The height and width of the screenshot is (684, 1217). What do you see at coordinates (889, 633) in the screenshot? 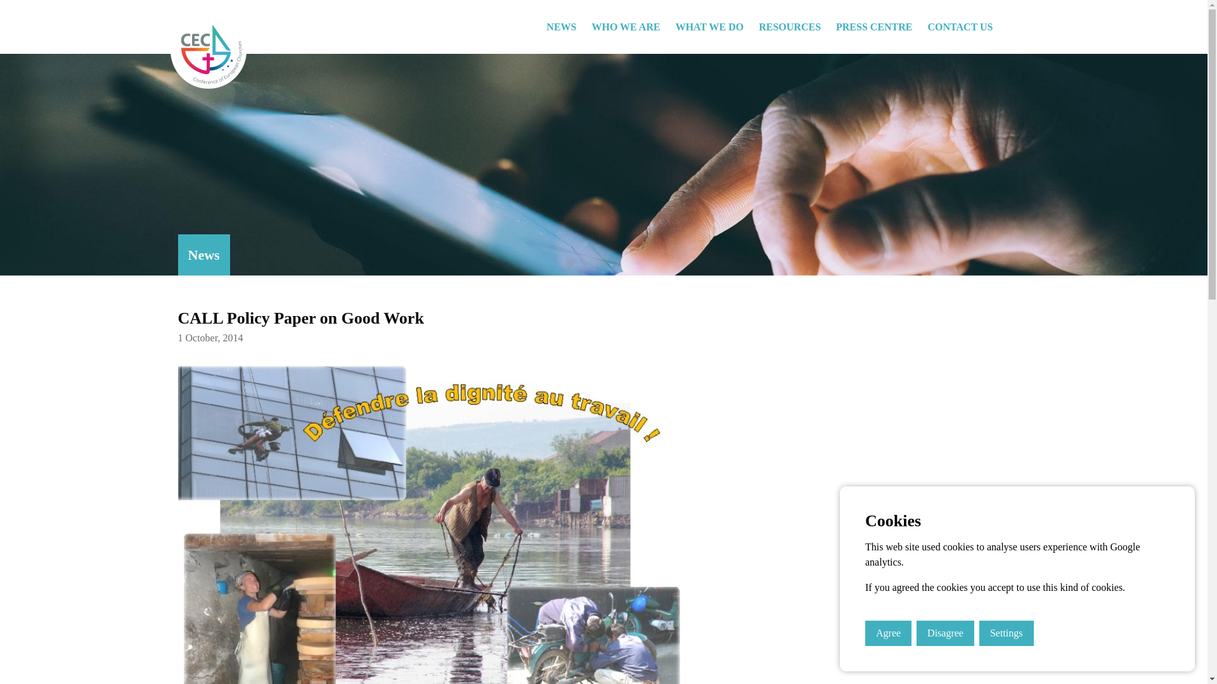
I see `Agree` at bounding box center [889, 633].